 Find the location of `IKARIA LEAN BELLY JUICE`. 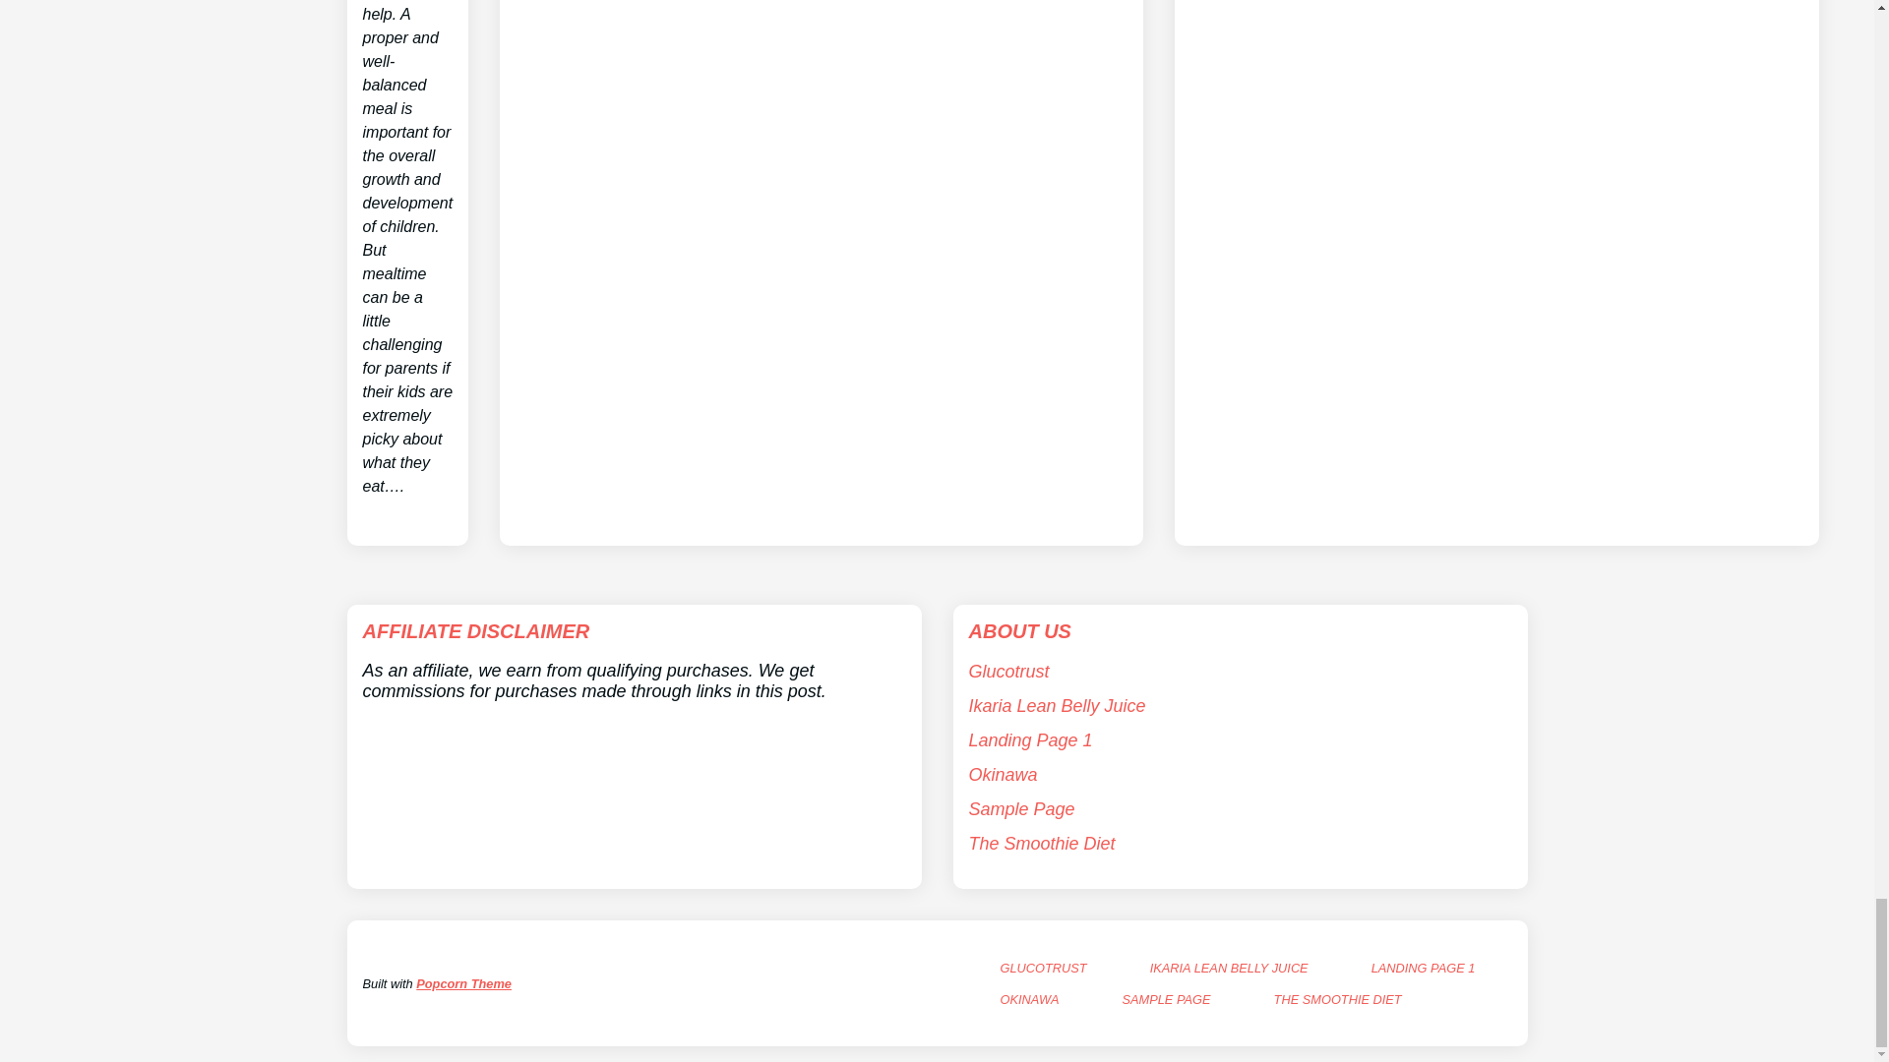

IKARIA LEAN BELLY JUICE is located at coordinates (1230, 968).